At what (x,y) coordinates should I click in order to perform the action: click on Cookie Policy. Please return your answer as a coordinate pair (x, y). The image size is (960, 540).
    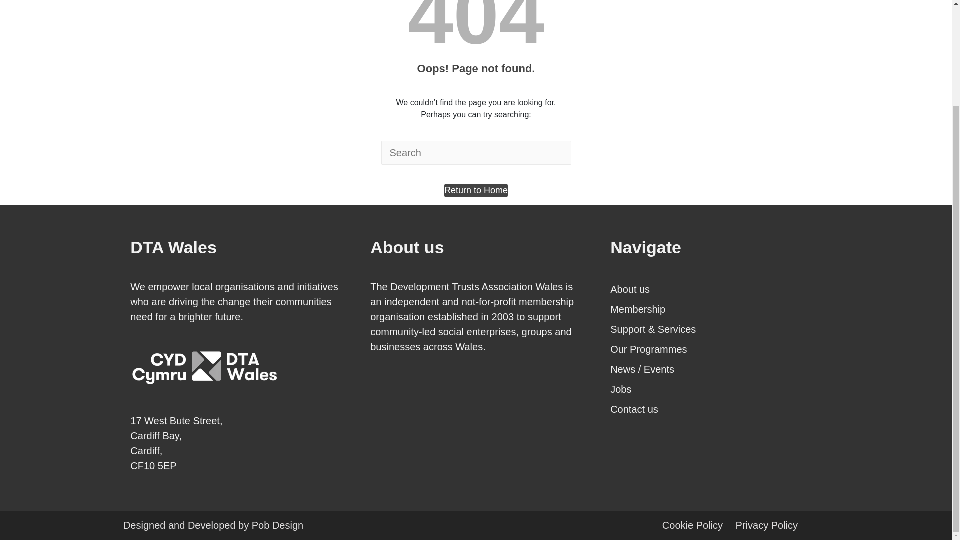
    Looking at the image, I should click on (692, 525).